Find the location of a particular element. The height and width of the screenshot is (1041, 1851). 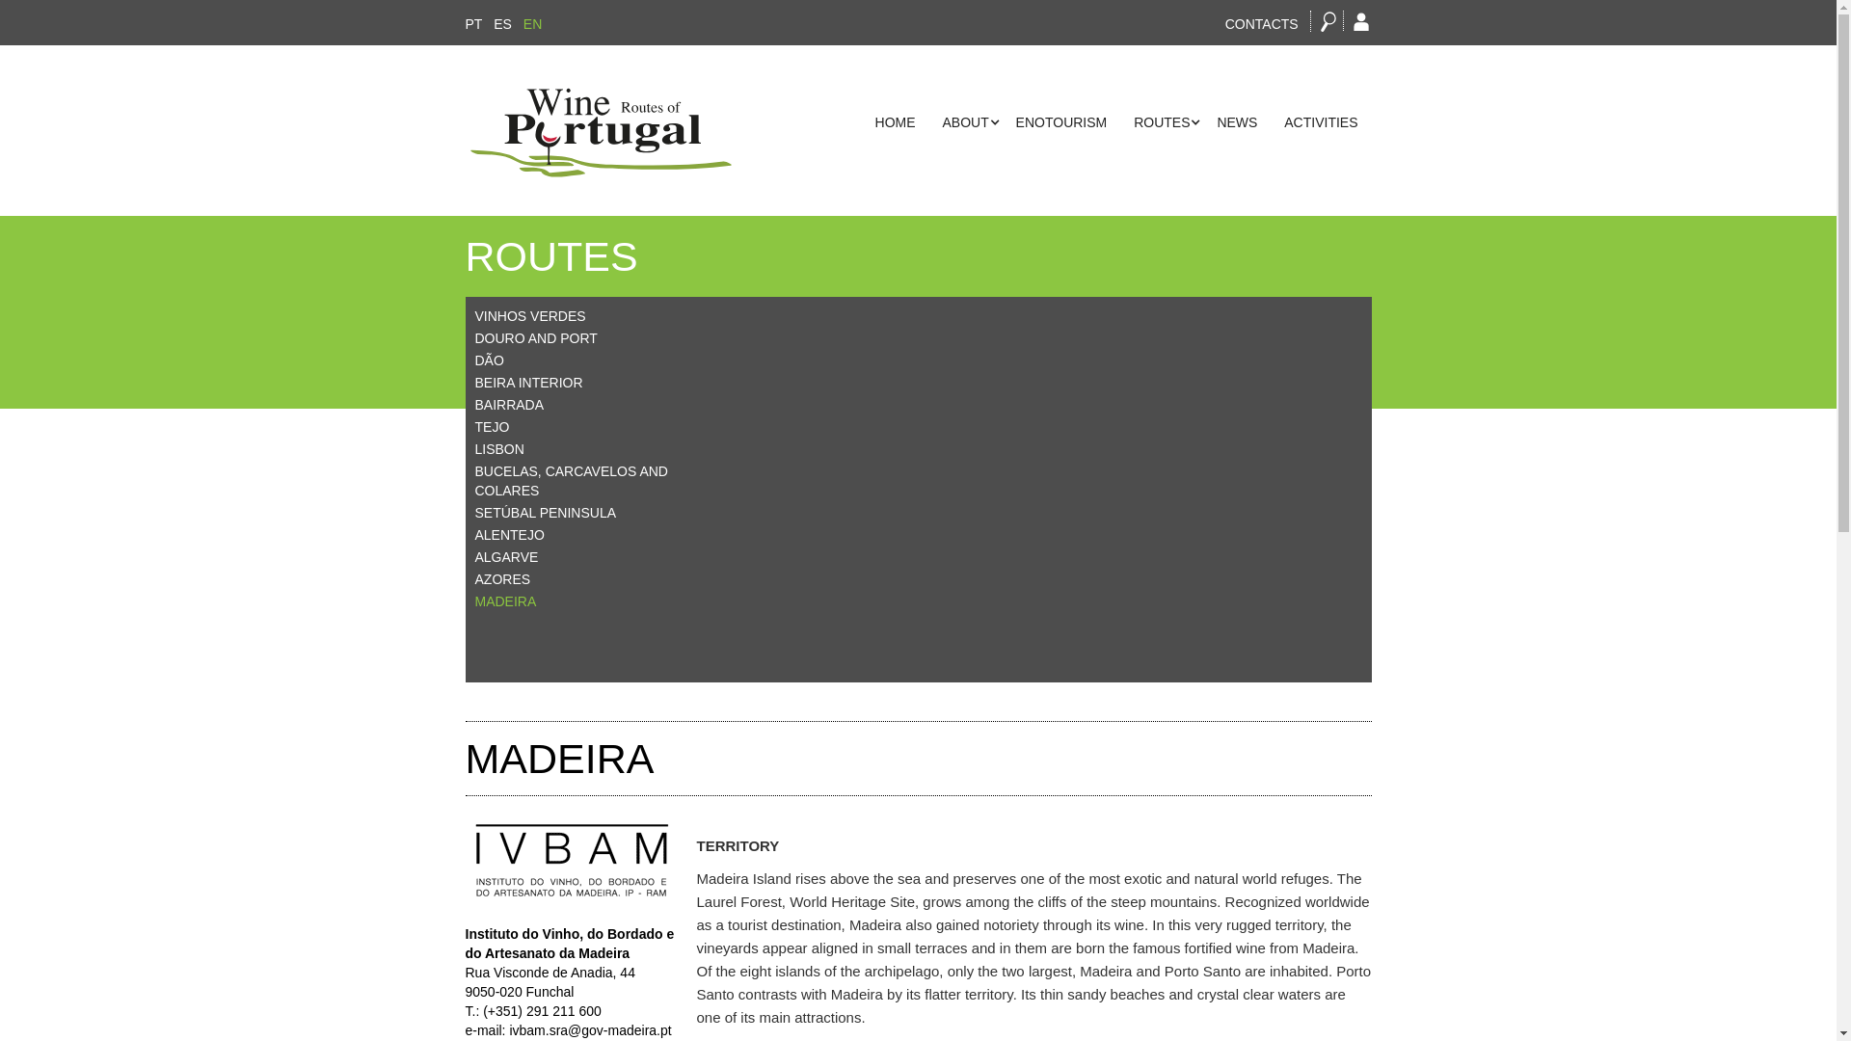

HOME is located at coordinates (896, 121).